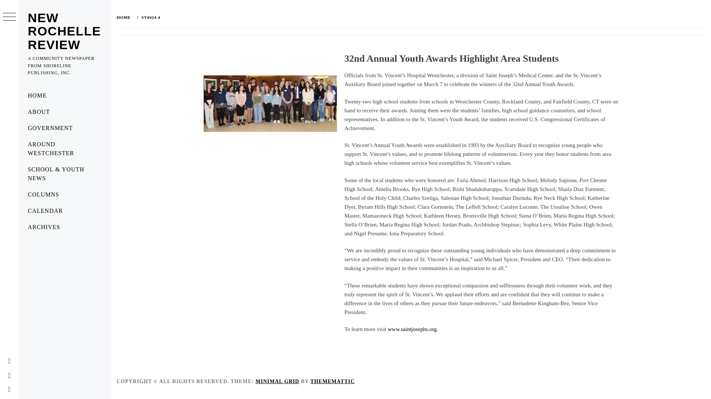 Image resolution: width=711 pixels, height=399 pixels. I want to click on AROUND WESTCHESTER, so click(64, 149).